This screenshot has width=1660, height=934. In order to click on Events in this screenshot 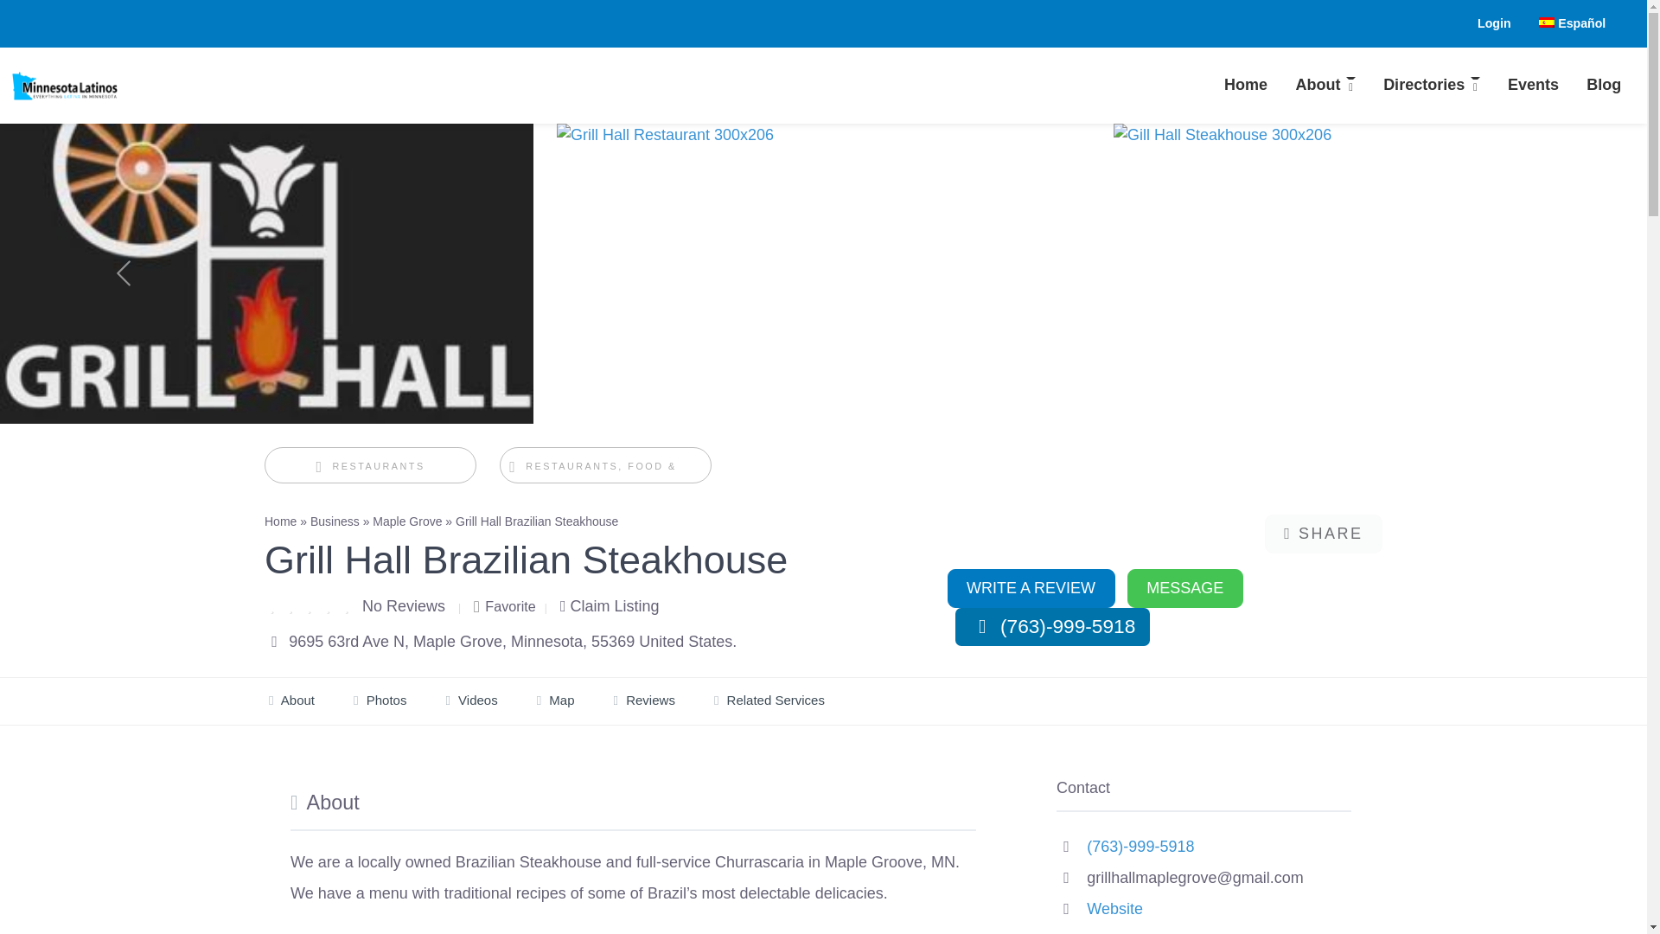, I will do `click(1533, 86)`.